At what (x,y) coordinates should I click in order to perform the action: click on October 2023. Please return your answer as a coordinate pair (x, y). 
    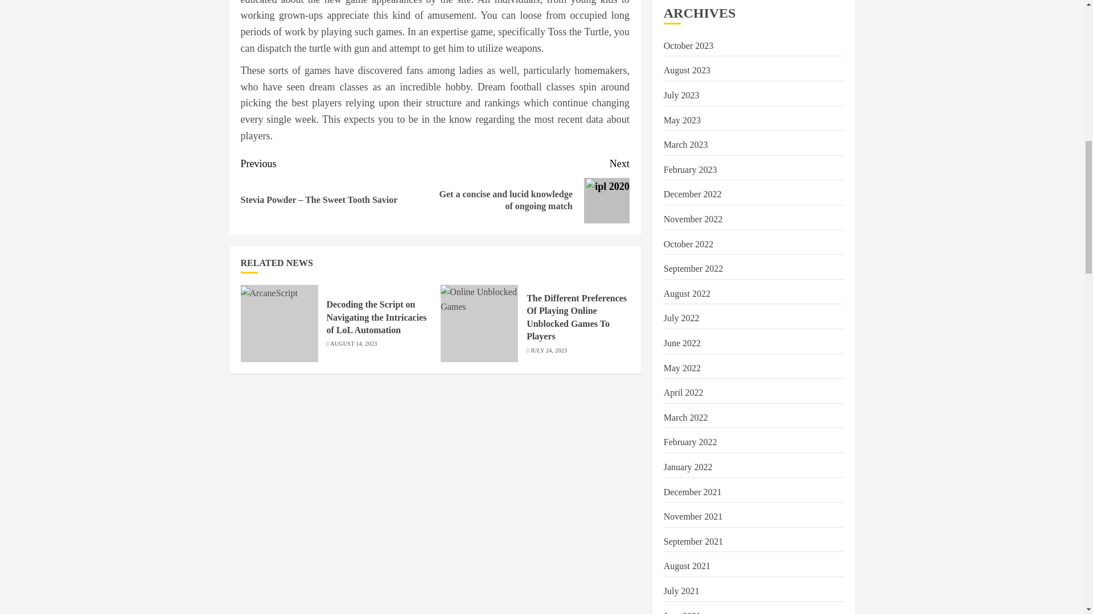
    Looking at the image, I should click on (688, 45).